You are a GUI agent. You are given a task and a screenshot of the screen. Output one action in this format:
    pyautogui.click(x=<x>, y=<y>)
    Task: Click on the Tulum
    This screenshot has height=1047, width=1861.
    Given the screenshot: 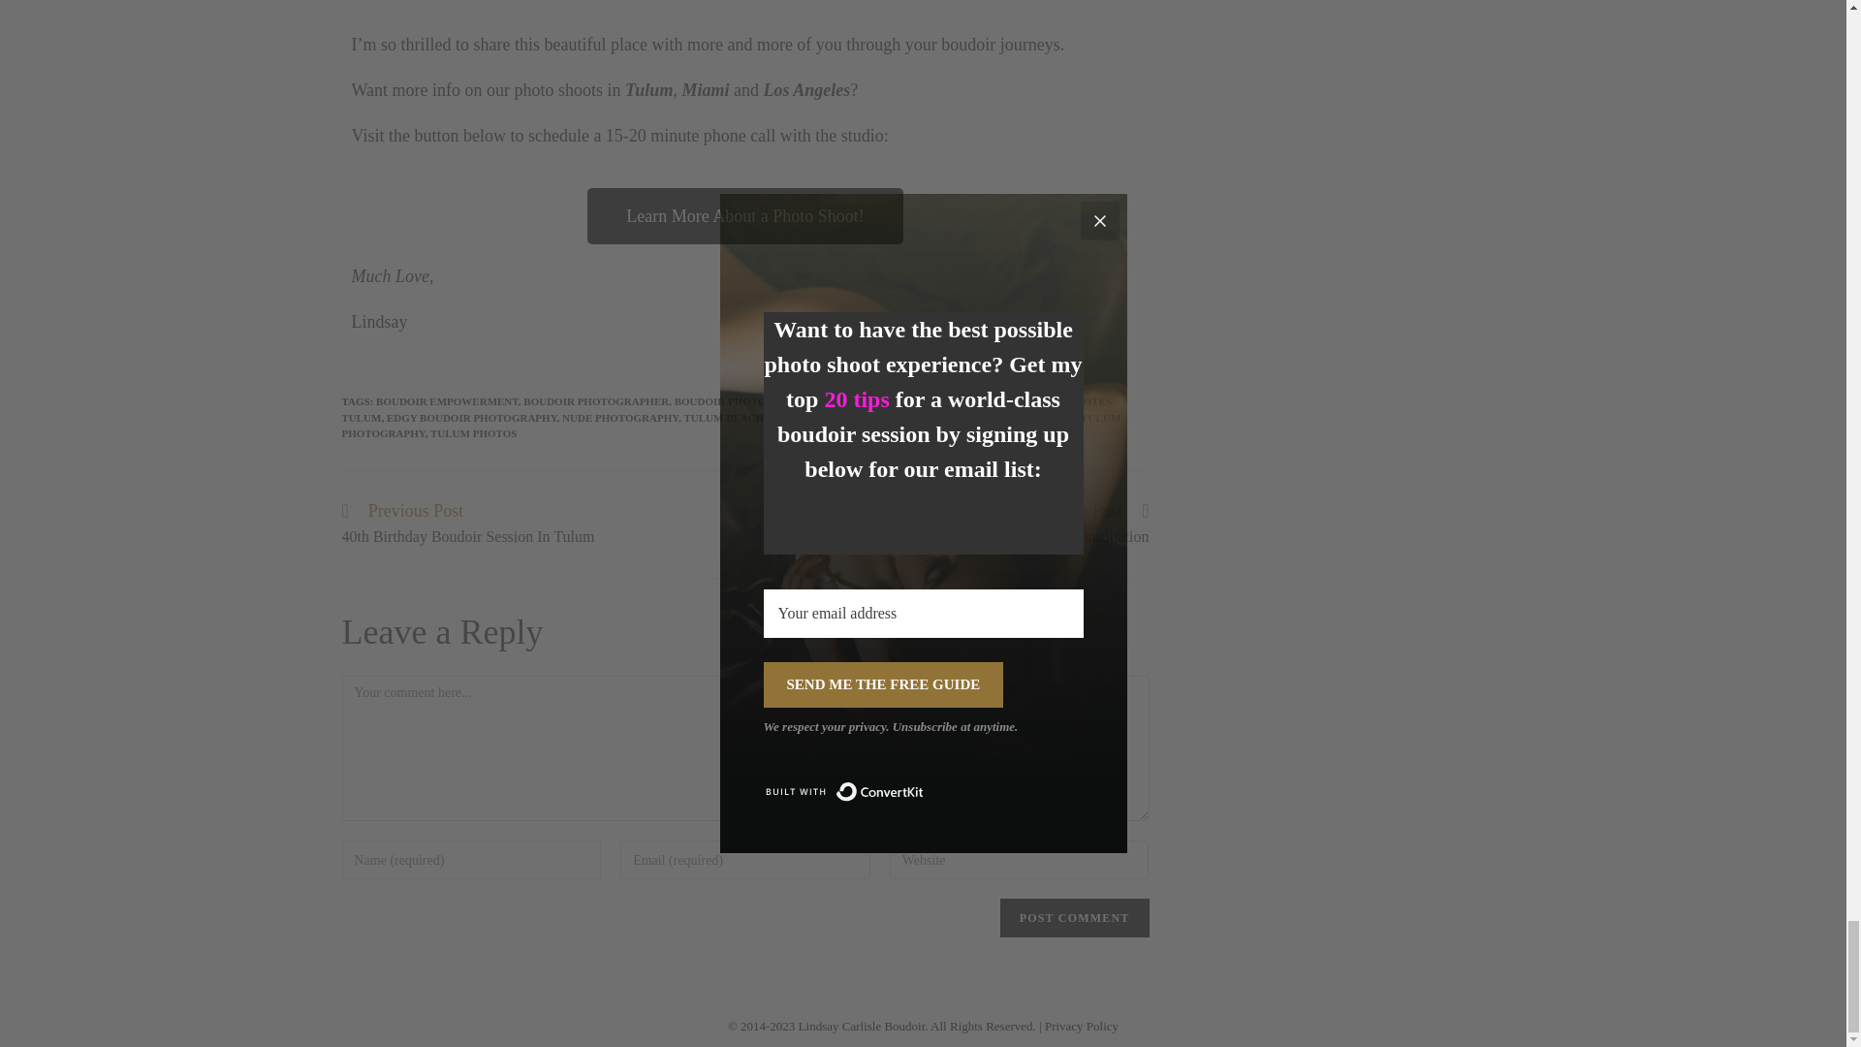 What is the action you would take?
    pyautogui.click(x=648, y=89)
    